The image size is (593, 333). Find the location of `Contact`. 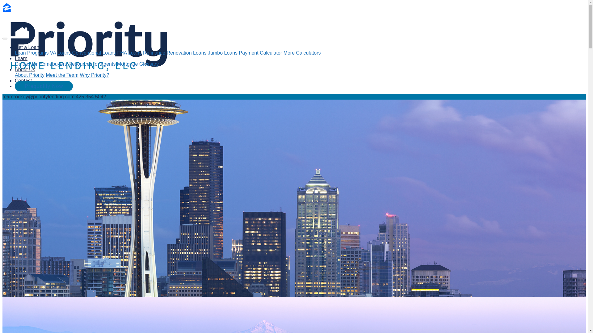

Contact is located at coordinates (23, 80).